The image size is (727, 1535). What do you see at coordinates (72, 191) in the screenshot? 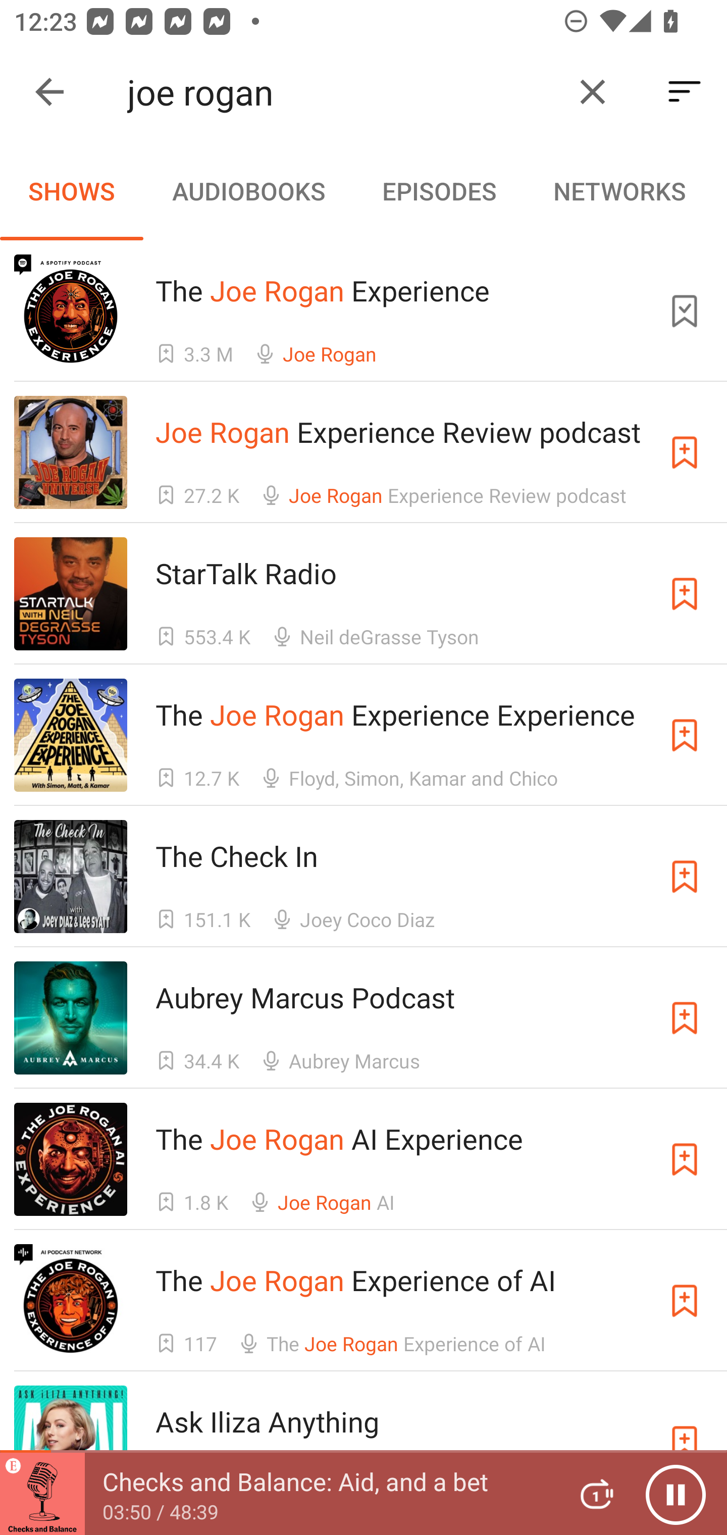
I see `SHOWS` at bounding box center [72, 191].